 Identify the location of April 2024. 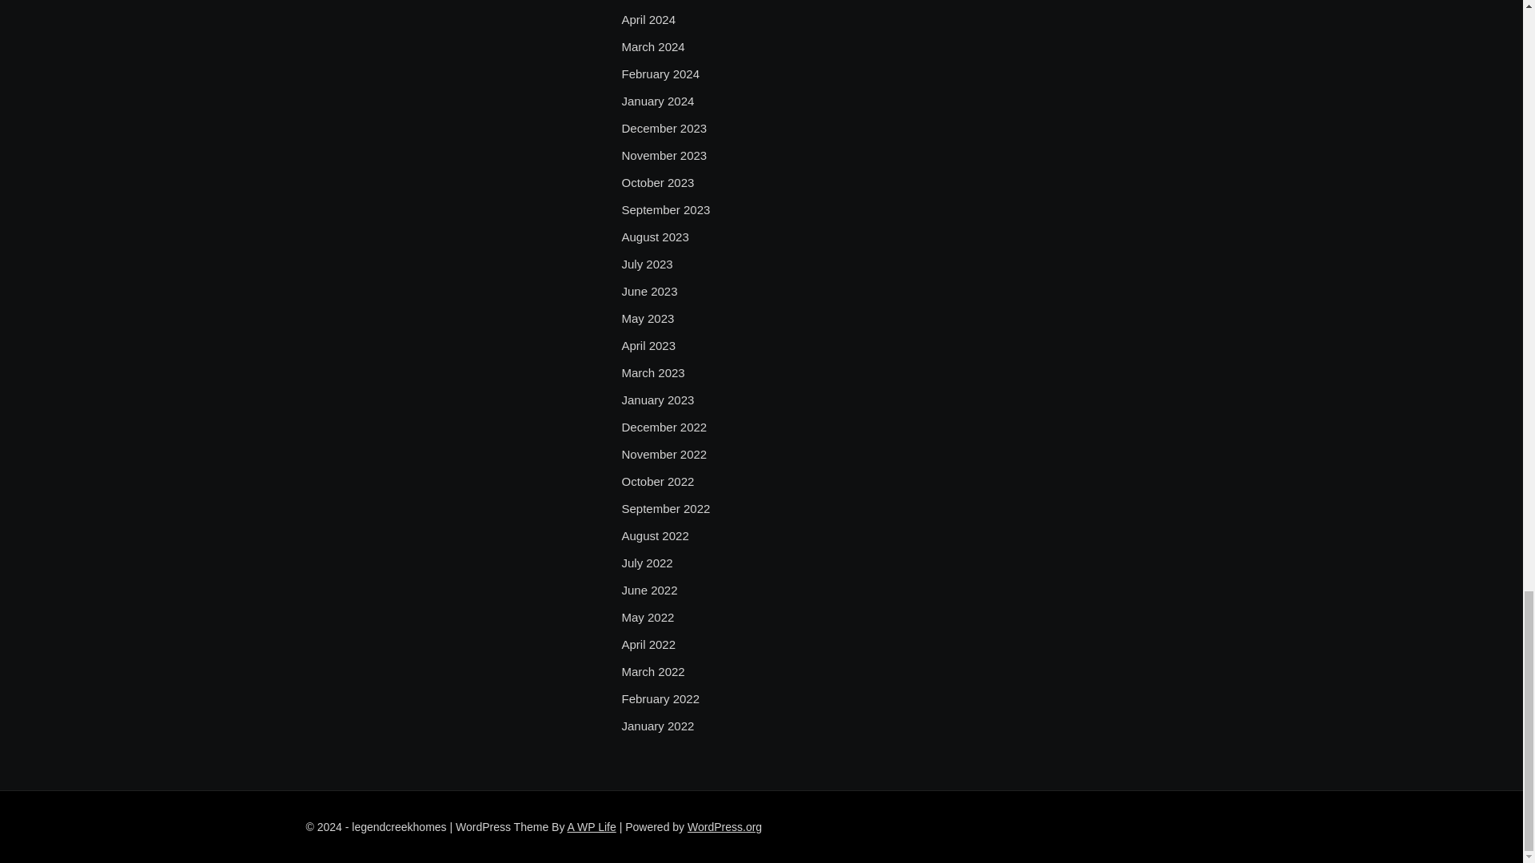
(648, 19).